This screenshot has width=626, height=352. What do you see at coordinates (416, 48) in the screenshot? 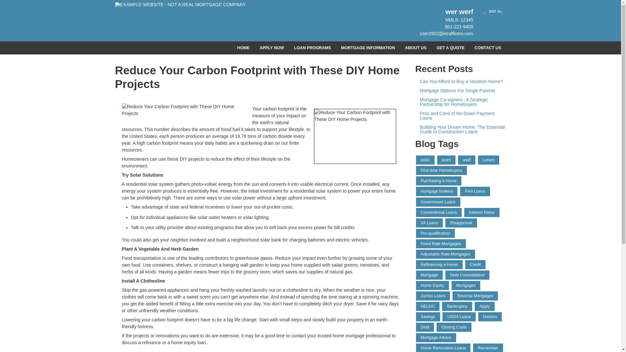
I see `ABOUT US` at bounding box center [416, 48].